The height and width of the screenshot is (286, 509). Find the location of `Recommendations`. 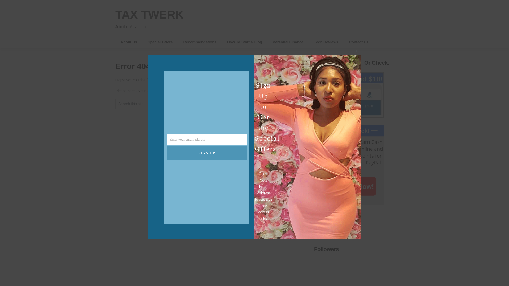

Recommendations is located at coordinates (199, 42).